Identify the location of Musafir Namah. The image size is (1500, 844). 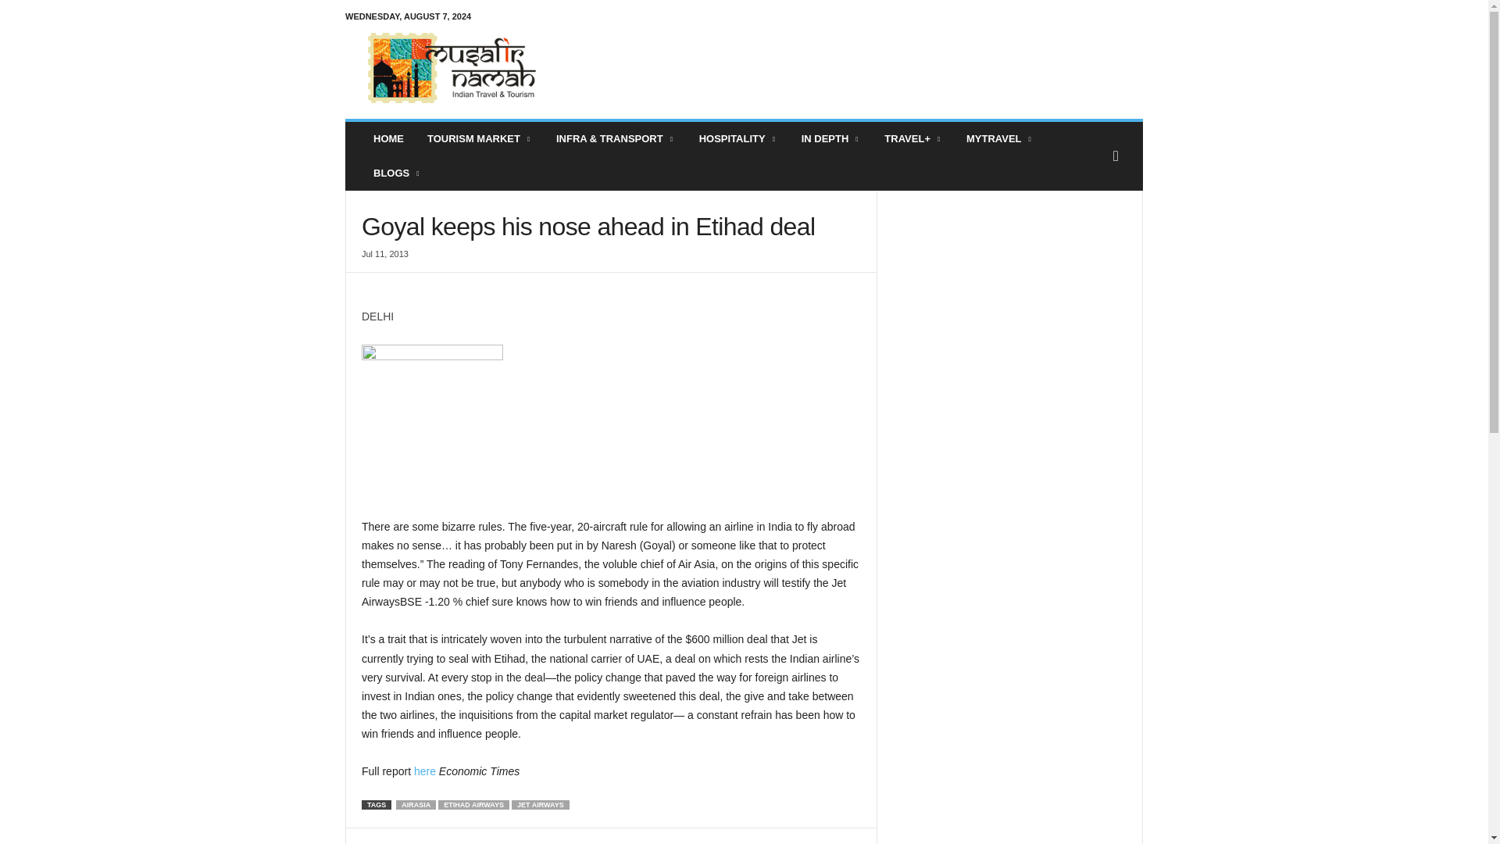
(452, 67).